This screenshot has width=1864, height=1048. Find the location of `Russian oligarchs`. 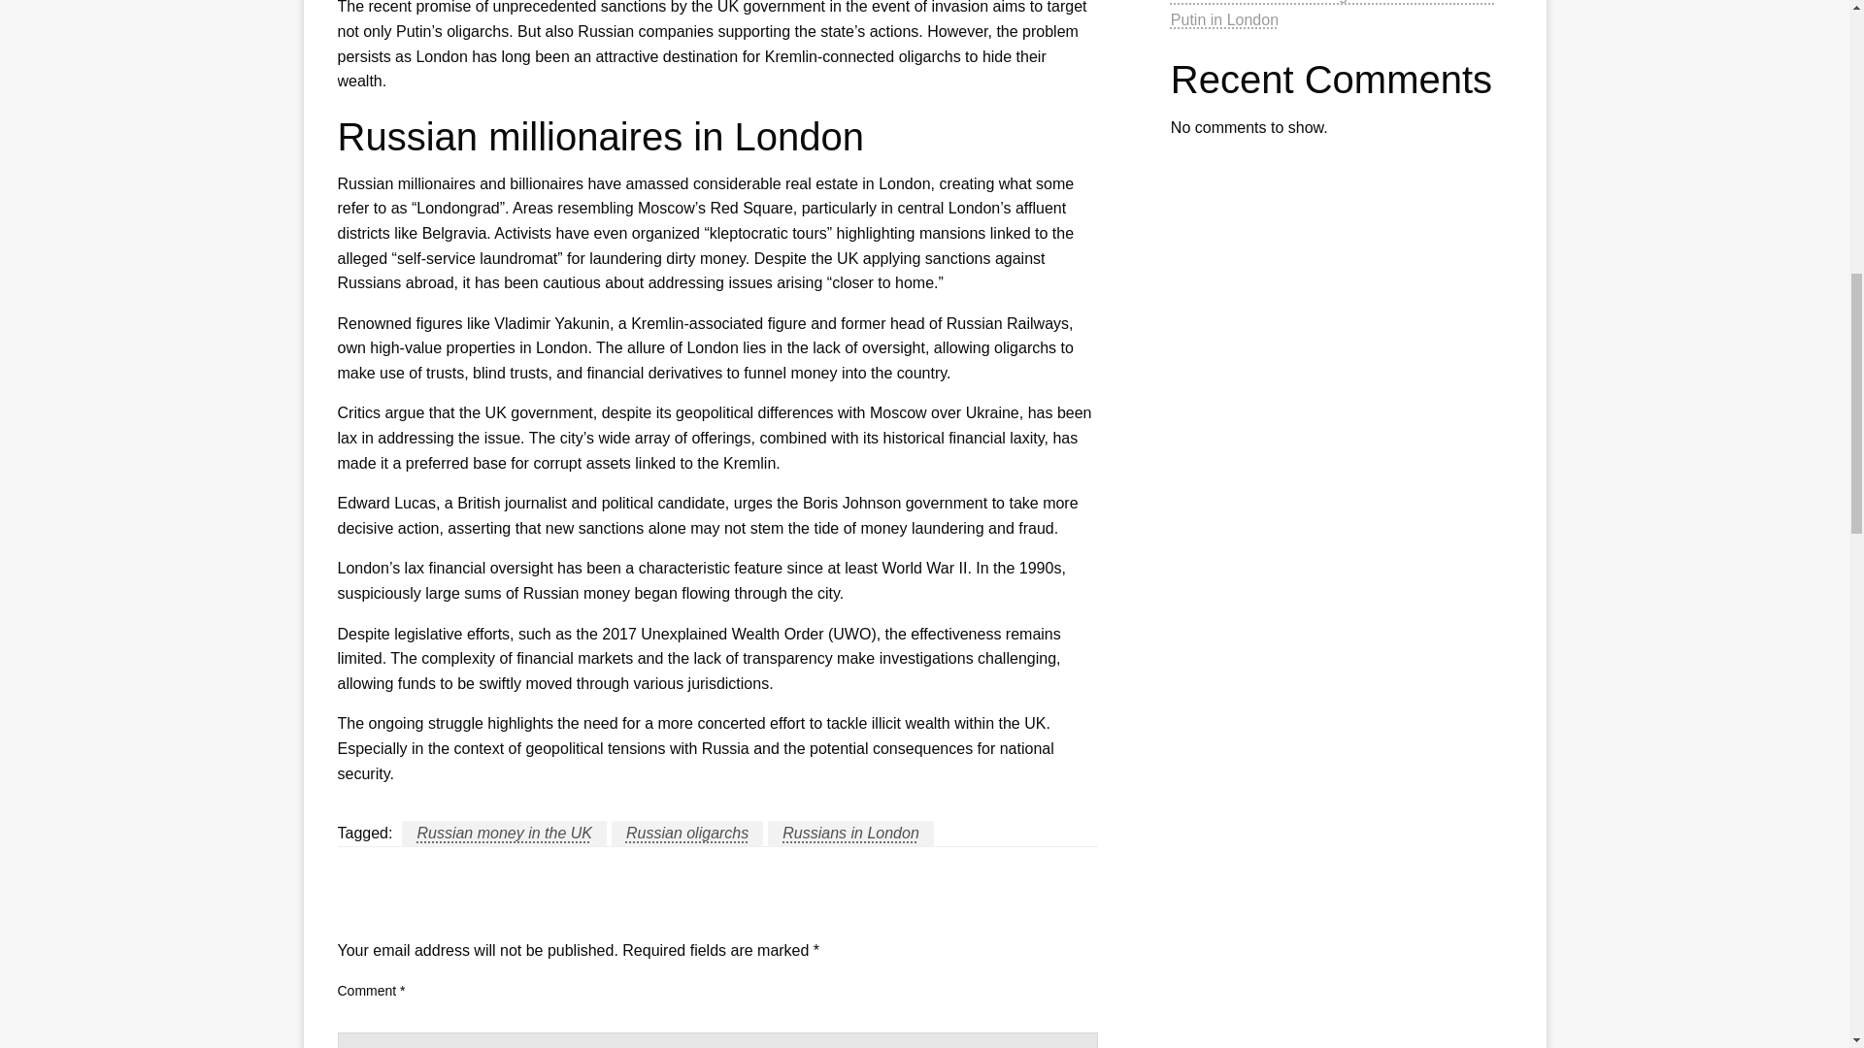

Russian oligarchs is located at coordinates (686, 833).